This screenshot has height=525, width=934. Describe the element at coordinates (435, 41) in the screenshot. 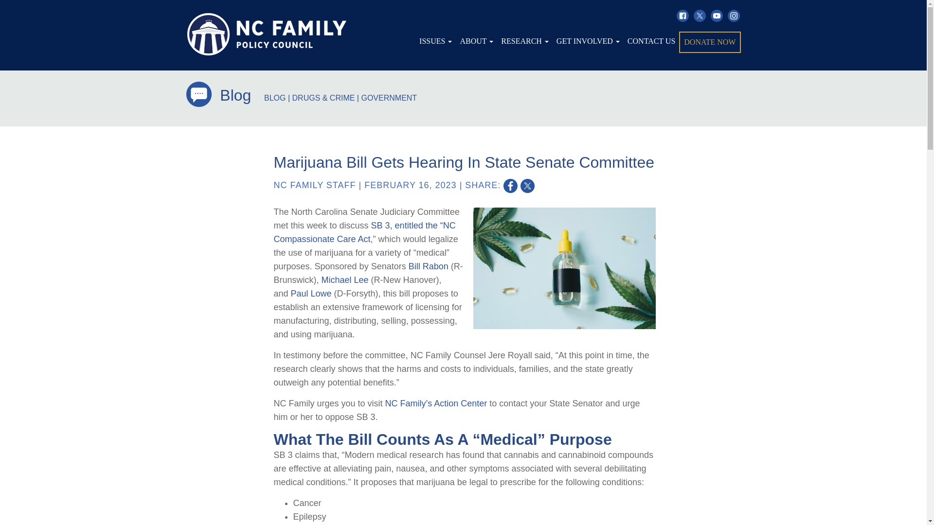

I see `ISSUES` at that location.